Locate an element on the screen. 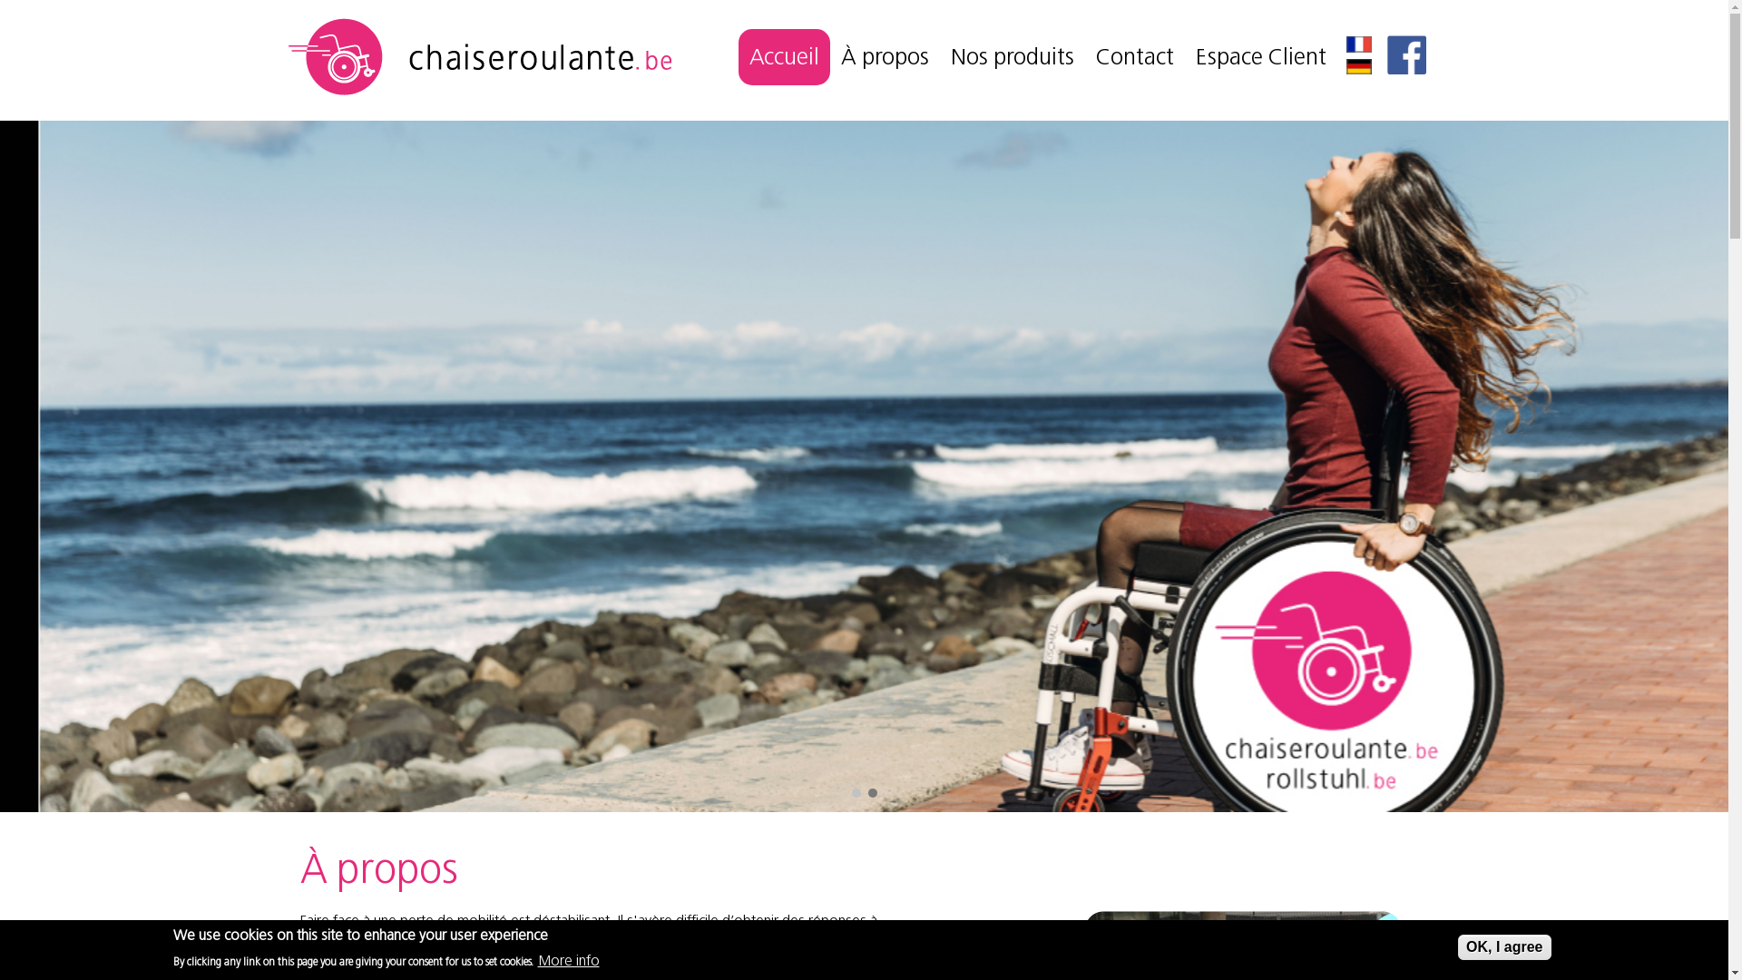 This screenshot has width=1742, height=980. Accueil is located at coordinates (479, 92).